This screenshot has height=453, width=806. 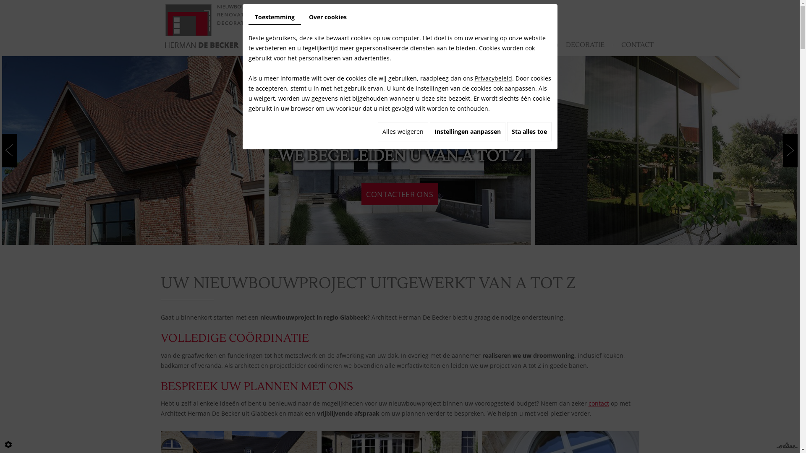 I want to click on Sta alles toe, so click(x=529, y=132).